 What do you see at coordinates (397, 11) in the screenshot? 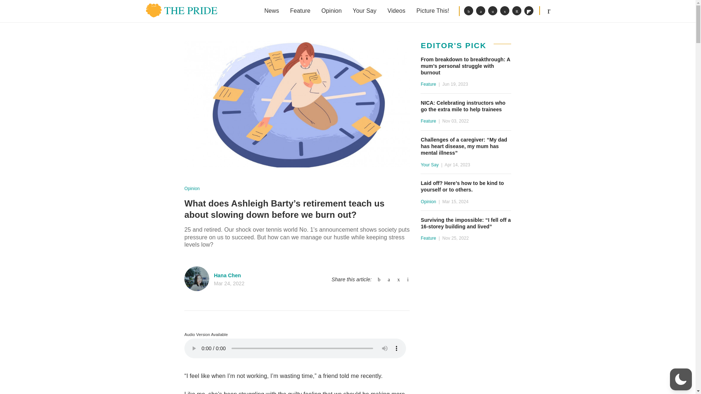
I see `Videos` at bounding box center [397, 11].